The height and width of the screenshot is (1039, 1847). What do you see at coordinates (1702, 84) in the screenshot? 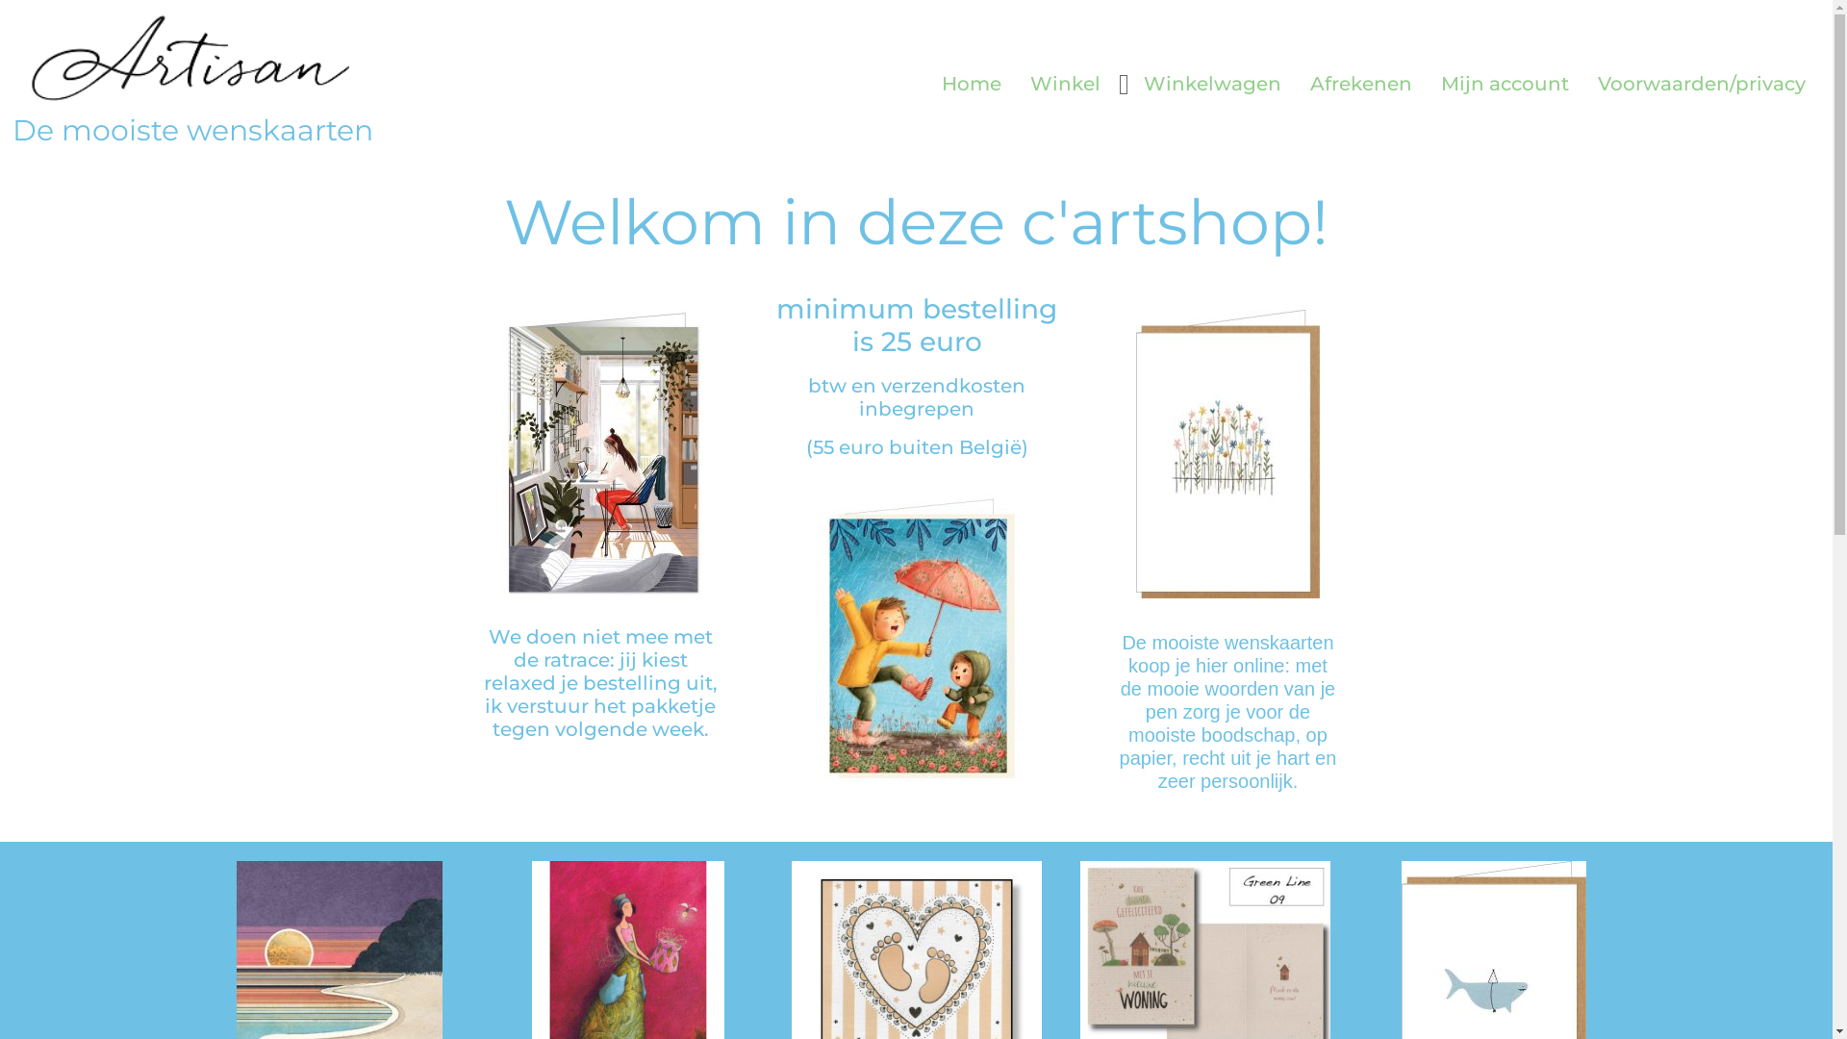
I see `Voorwaarden/privacy` at bounding box center [1702, 84].